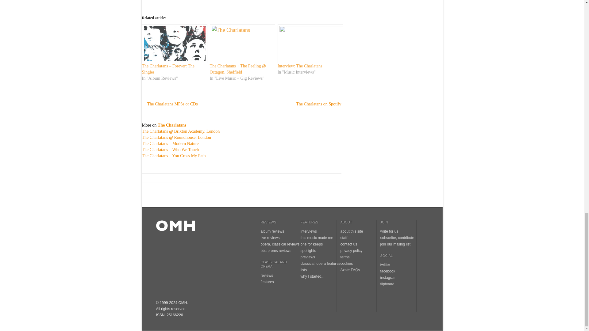 The width and height of the screenshot is (589, 331). I want to click on The Charlatans on Spotify, so click(316, 104).